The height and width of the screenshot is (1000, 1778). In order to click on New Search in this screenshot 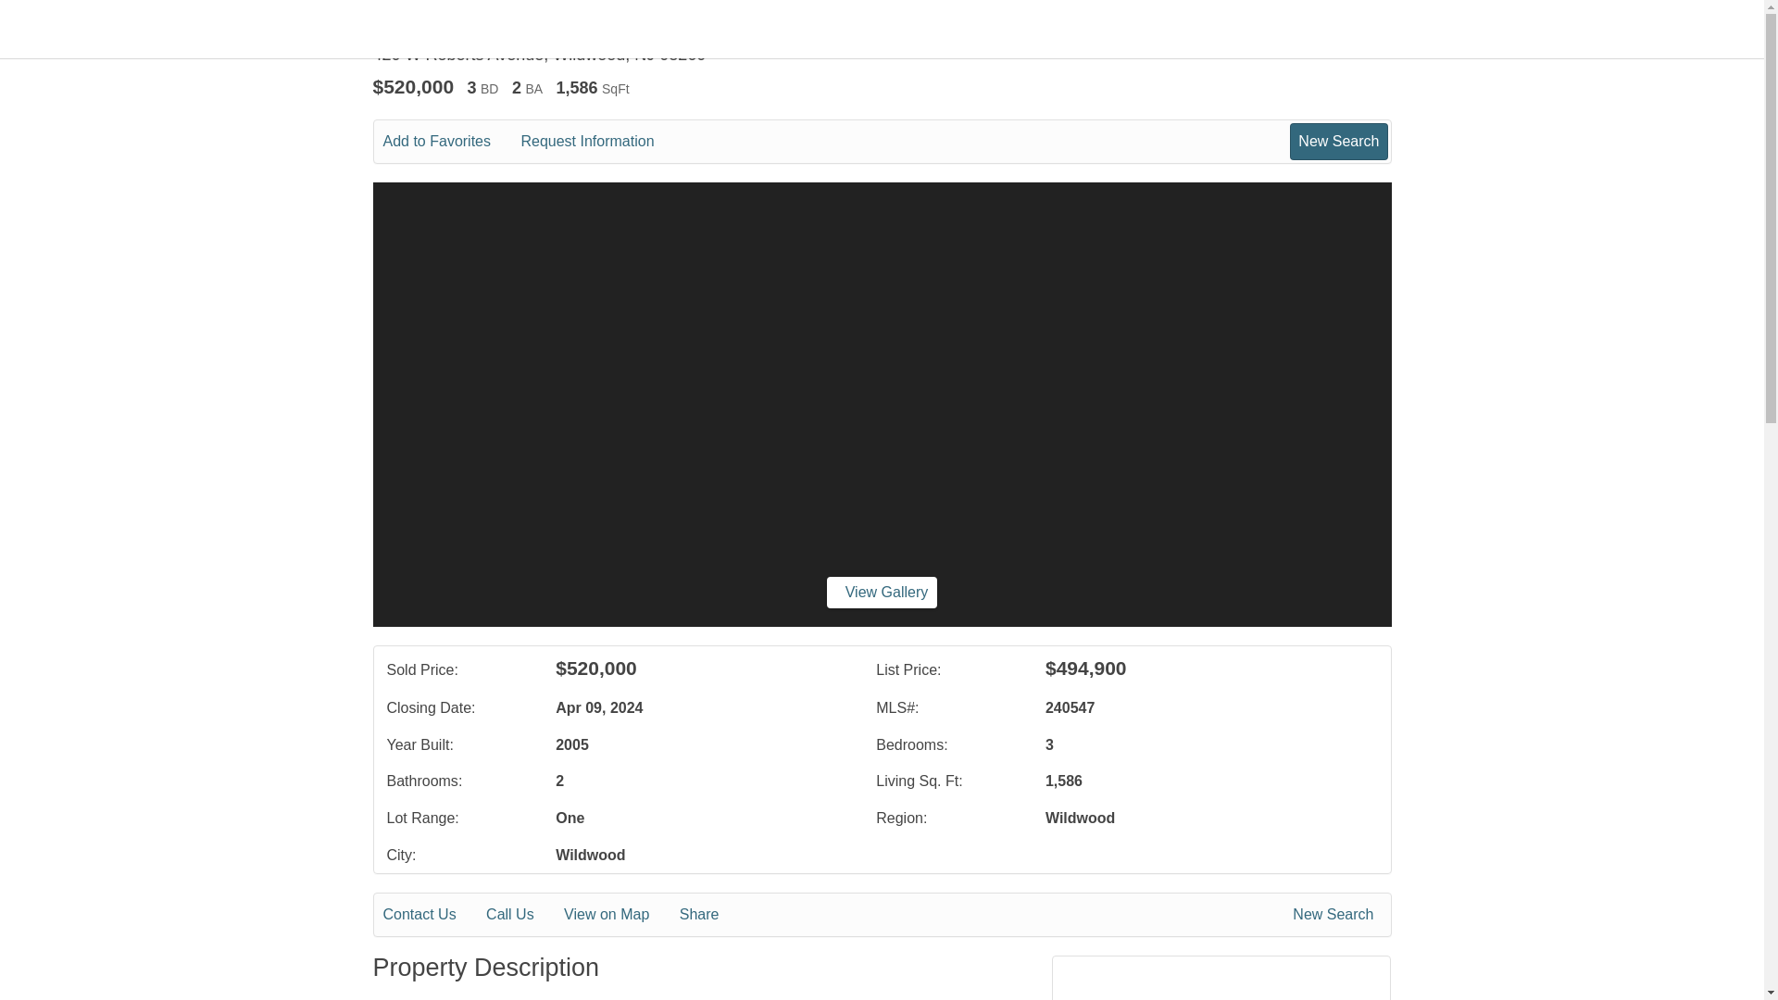, I will do `click(1338, 141)`.